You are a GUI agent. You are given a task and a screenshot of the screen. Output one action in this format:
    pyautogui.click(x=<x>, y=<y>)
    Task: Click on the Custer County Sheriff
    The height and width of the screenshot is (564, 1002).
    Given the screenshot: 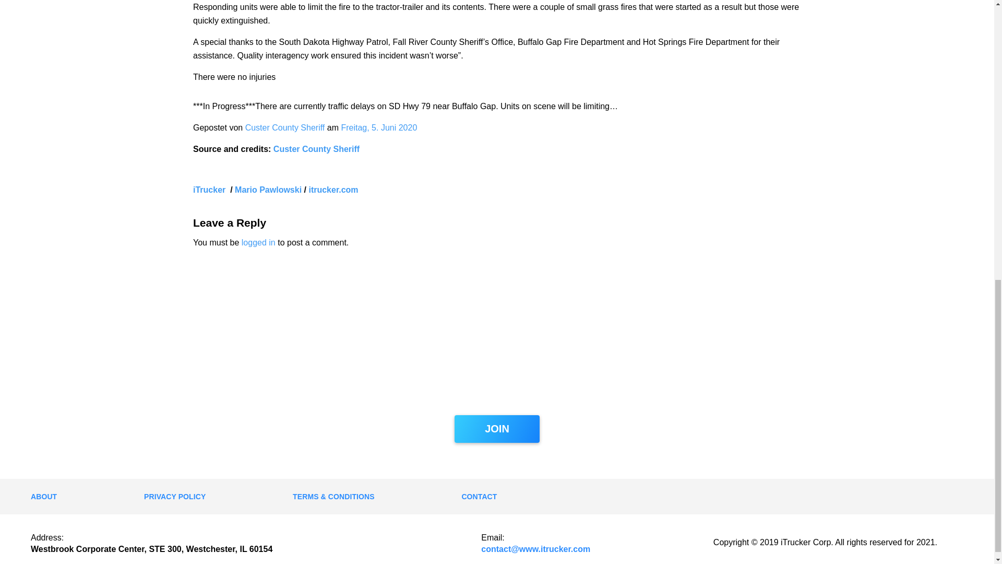 What is the action you would take?
    pyautogui.click(x=285, y=127)
    